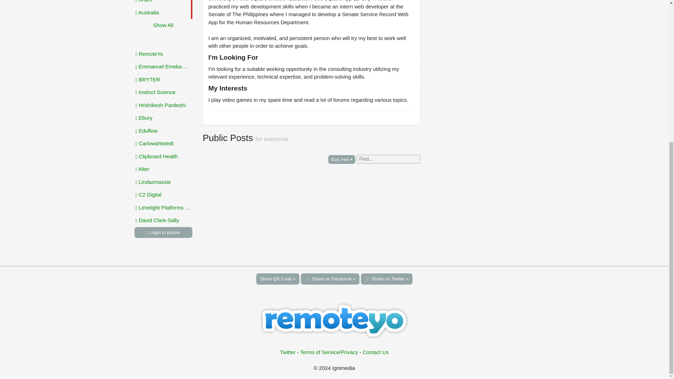  I want to click on Updated -, so click(163, 105).